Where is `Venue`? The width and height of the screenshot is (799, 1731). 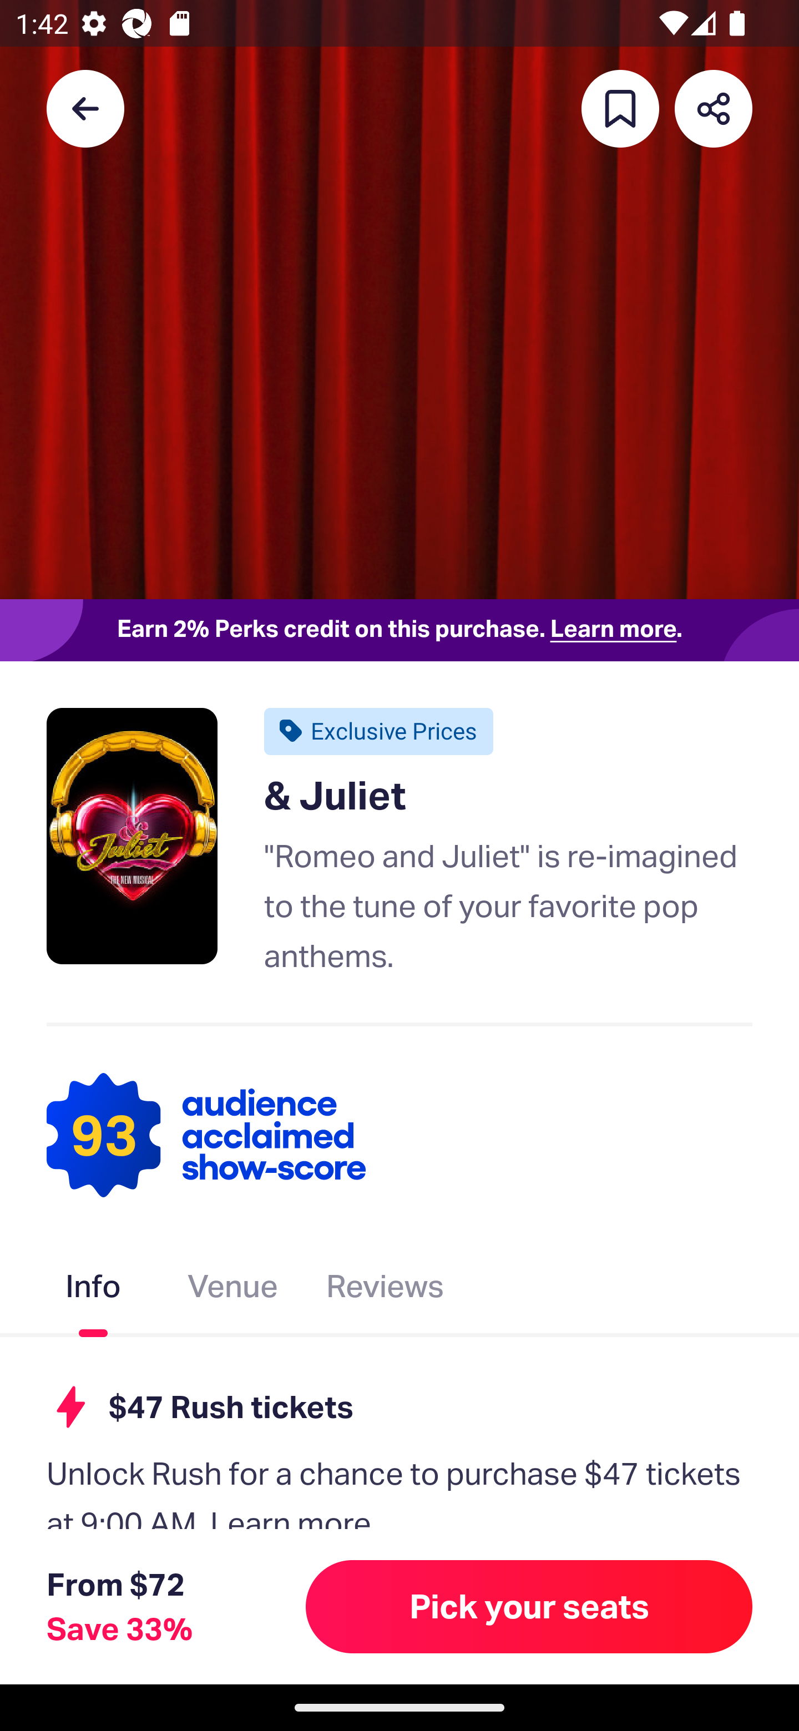 Venue is located at coordinates (232, 1290).